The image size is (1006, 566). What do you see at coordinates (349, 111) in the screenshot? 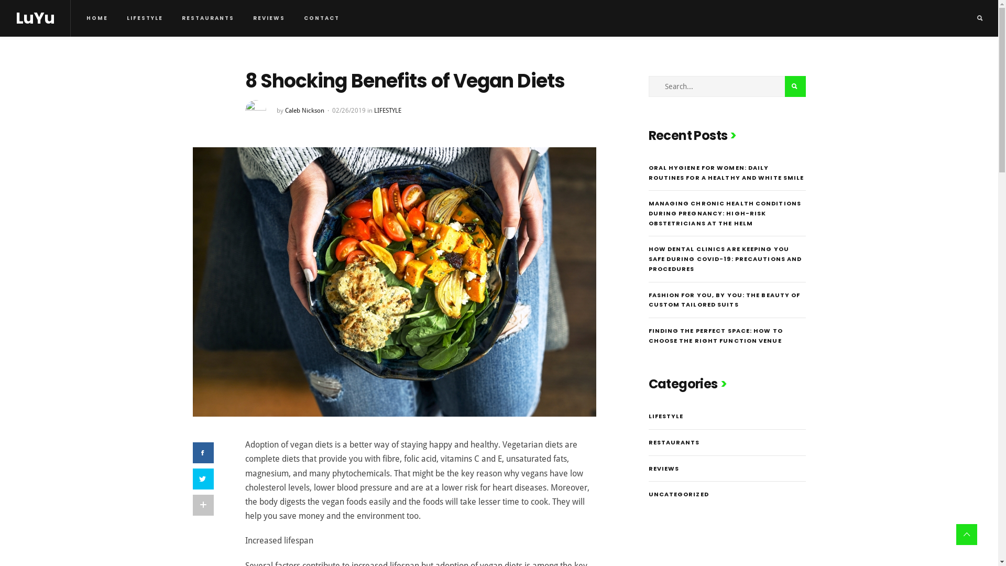
I see `02/26/2019` at bounding box center [349, 111].